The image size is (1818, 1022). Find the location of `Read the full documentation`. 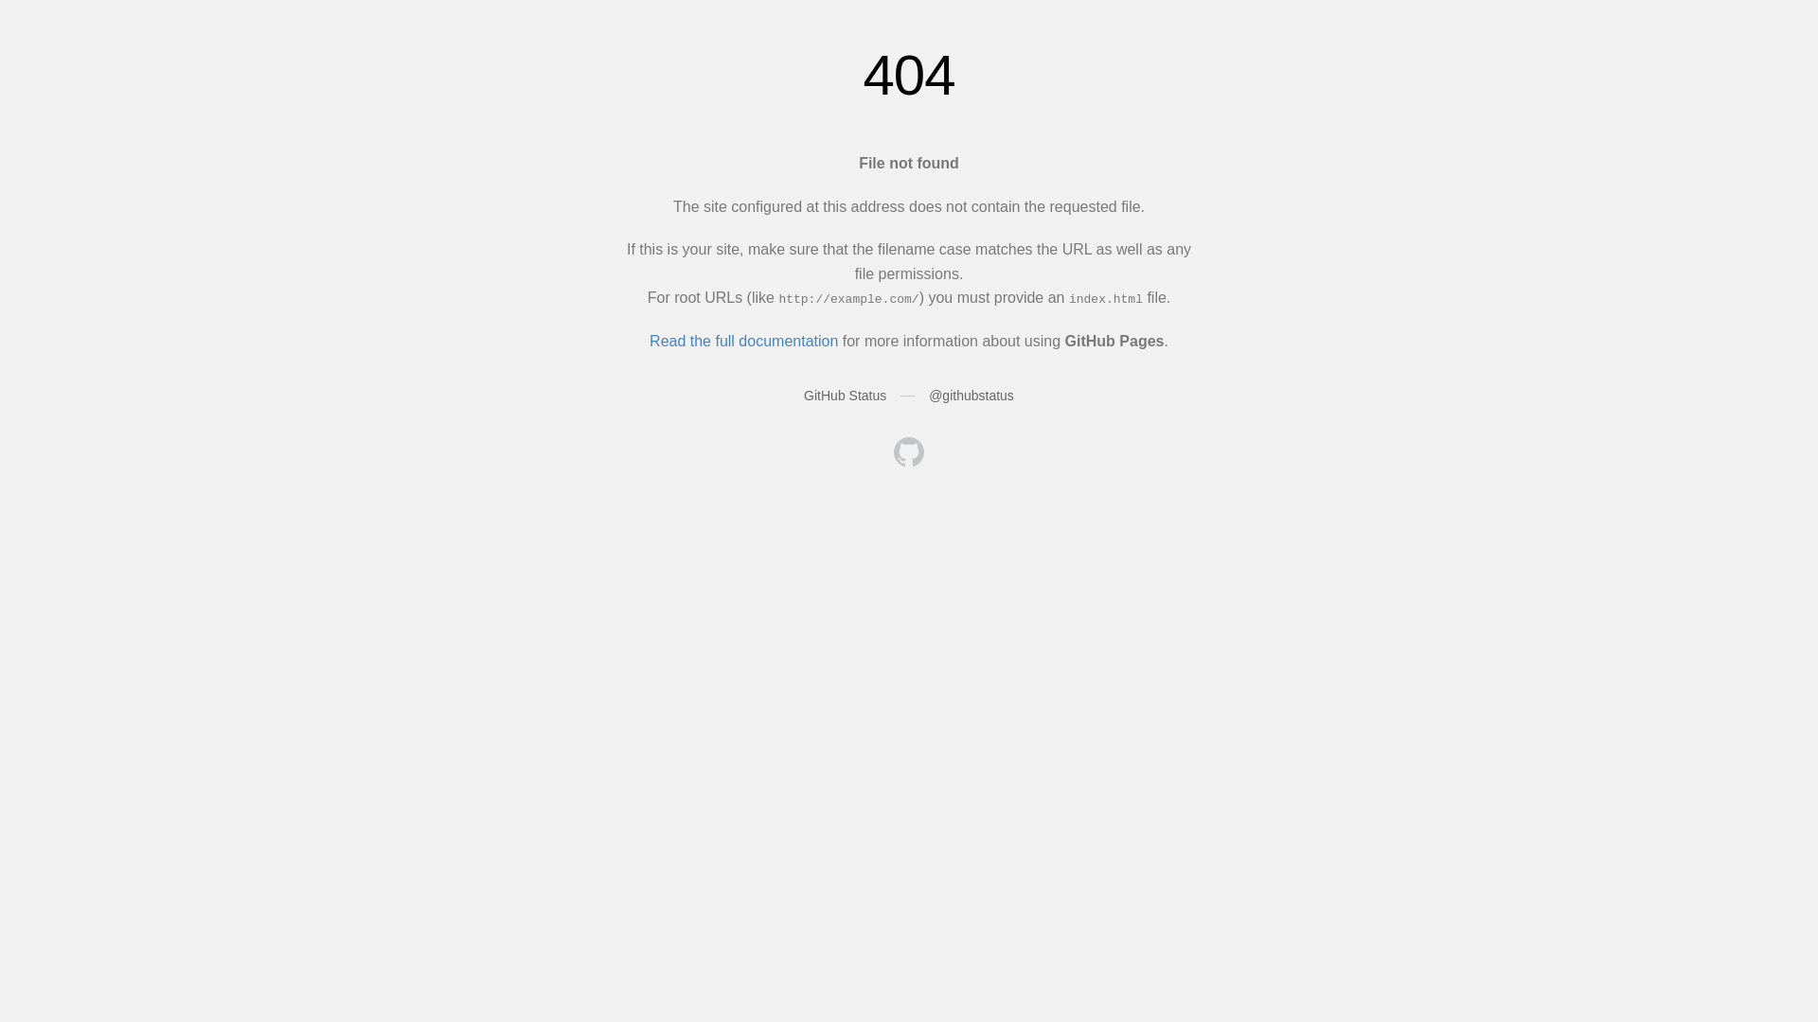

Read the full documentation is located at coordinates (744, 341).